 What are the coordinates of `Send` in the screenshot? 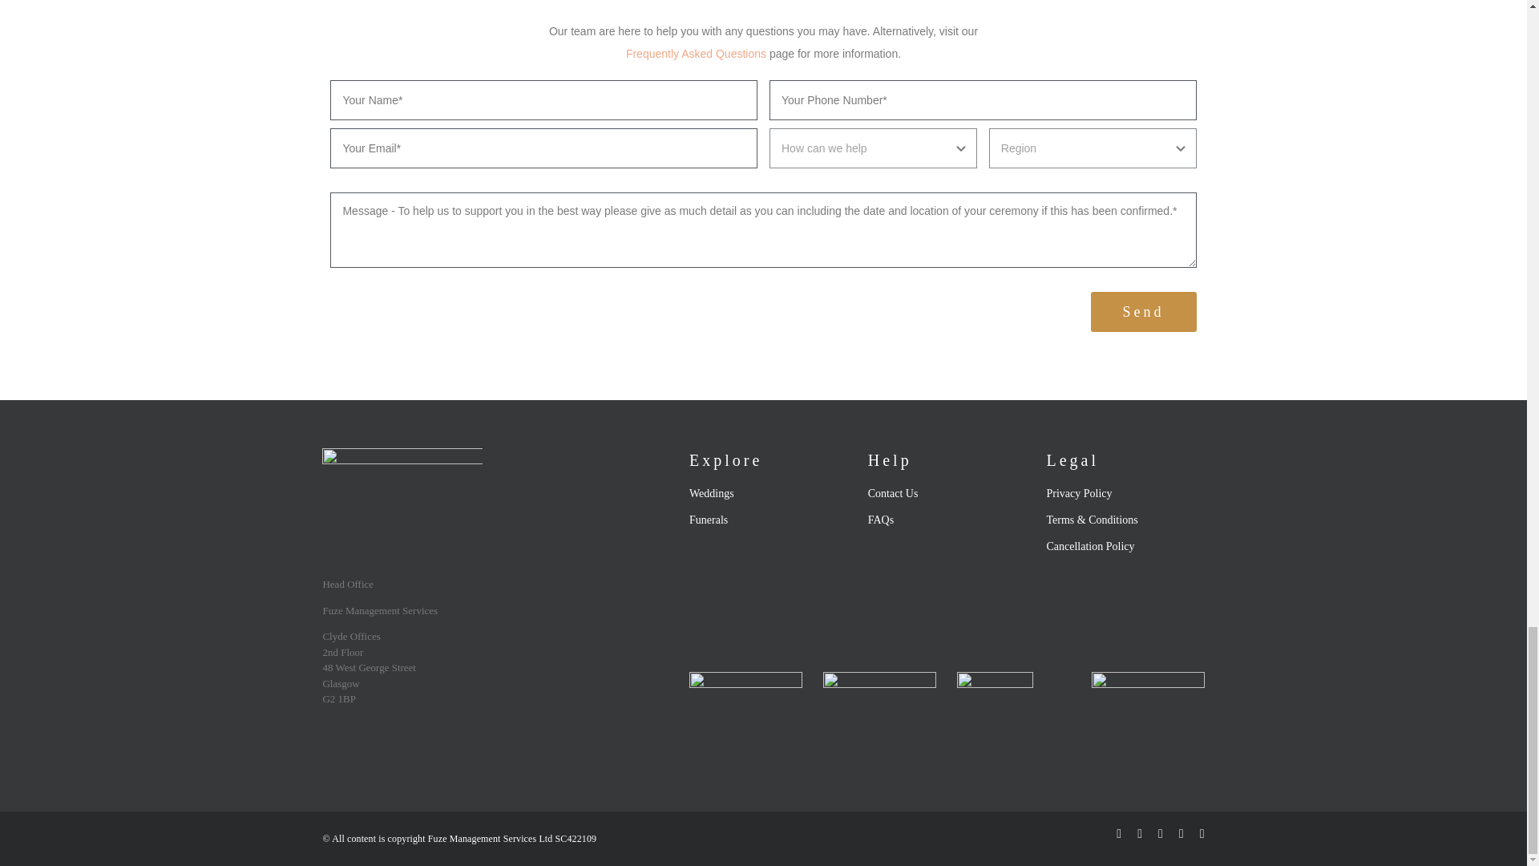 It's located at (1144, 311).